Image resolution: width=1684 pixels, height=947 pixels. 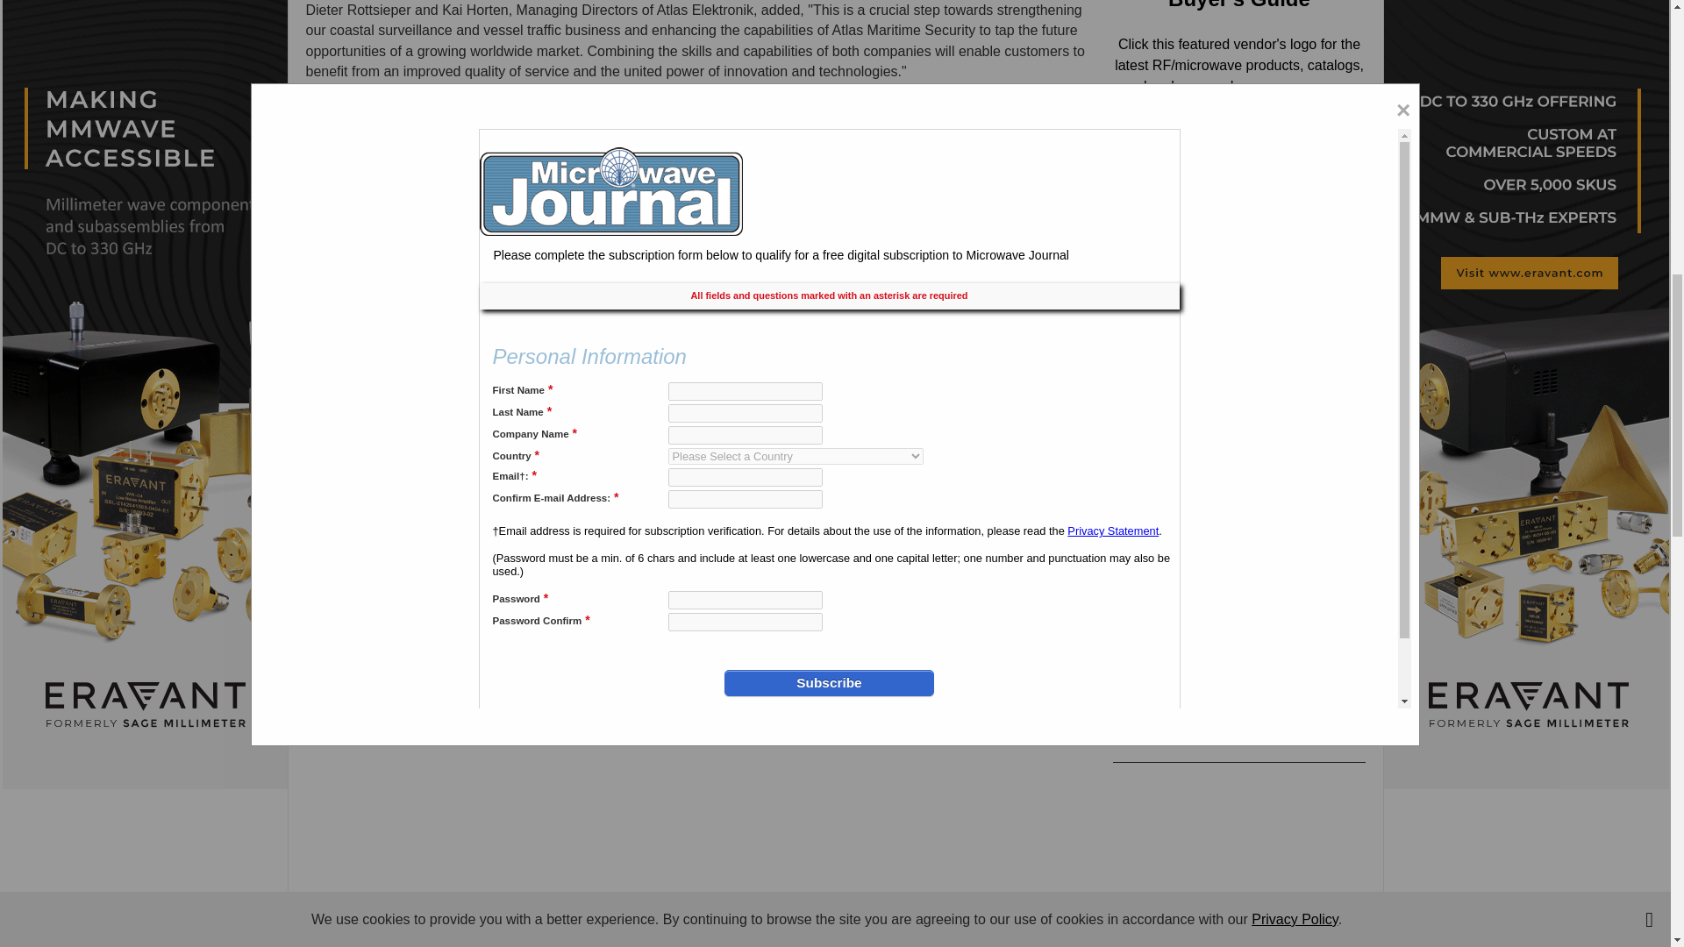 What do you see at coordinates (507, 146) in the screenshot?
I see `Go` at bounding box center [507, 146].